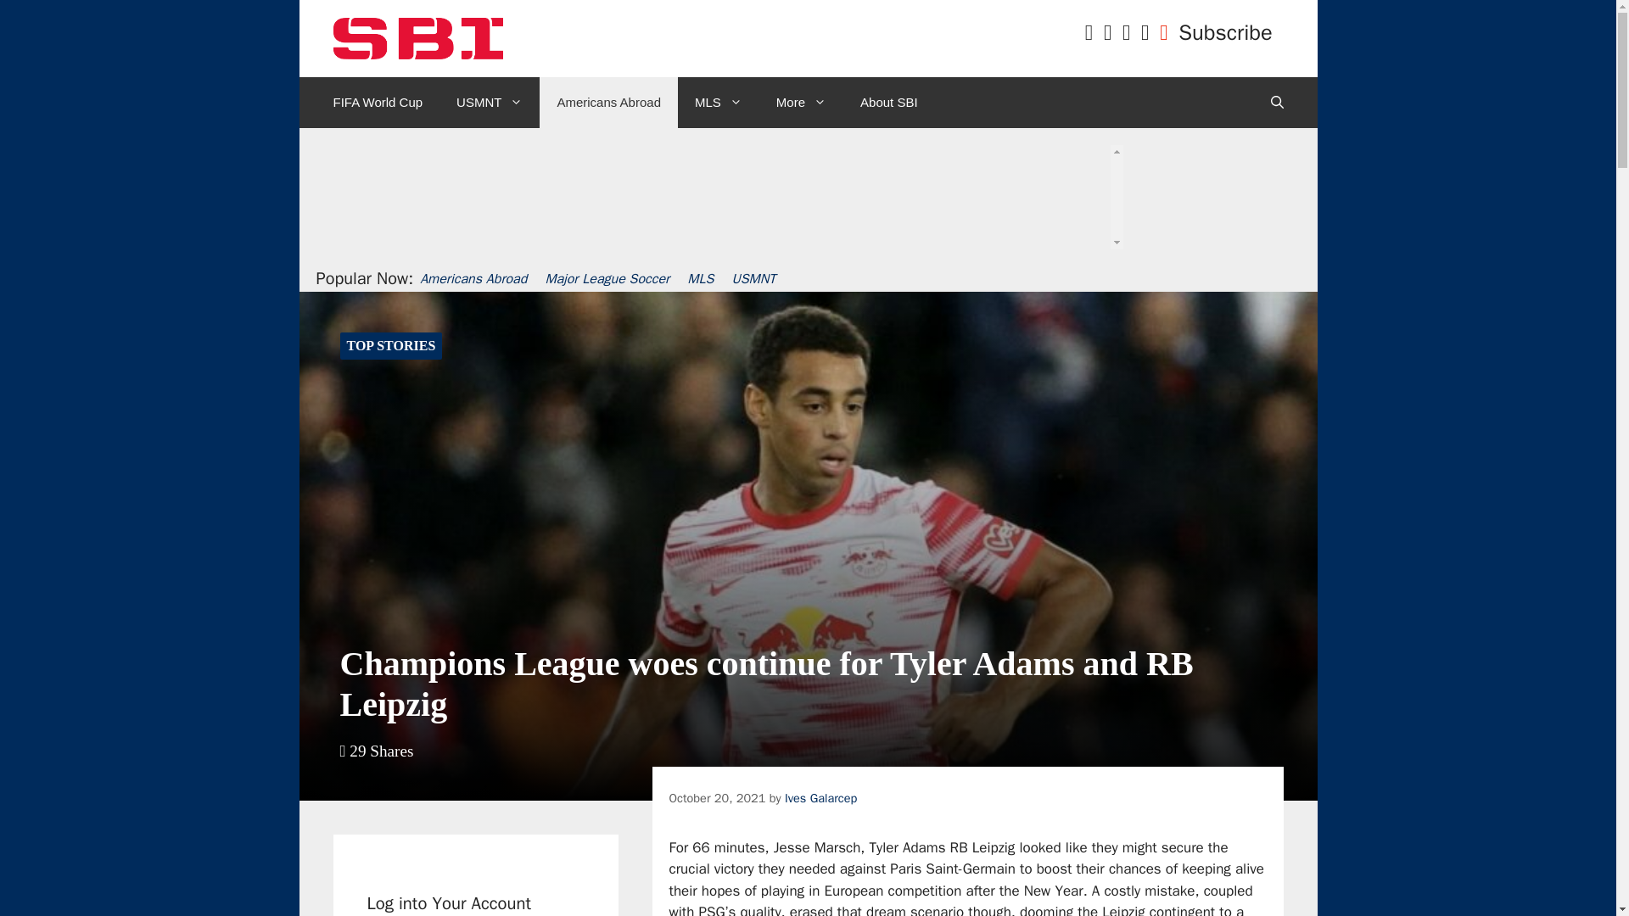 Image resolution: width=1629 pixels, height=916 pixels. I want to click on Americans Abroad, so click(607, 102).